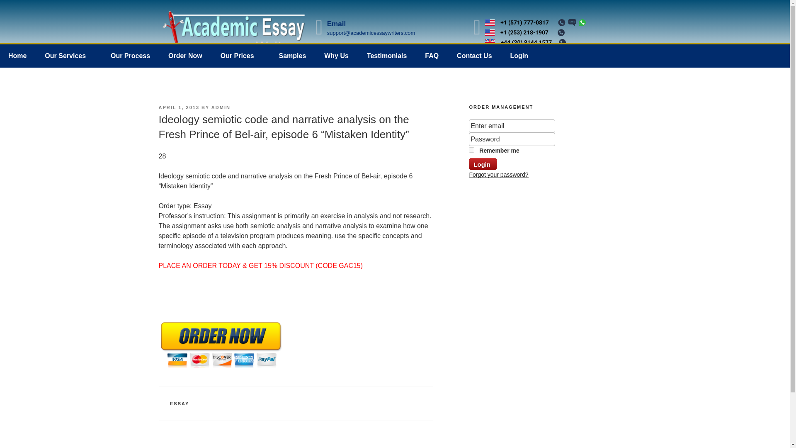  I want to click on ESSAY, so click(180, 403).